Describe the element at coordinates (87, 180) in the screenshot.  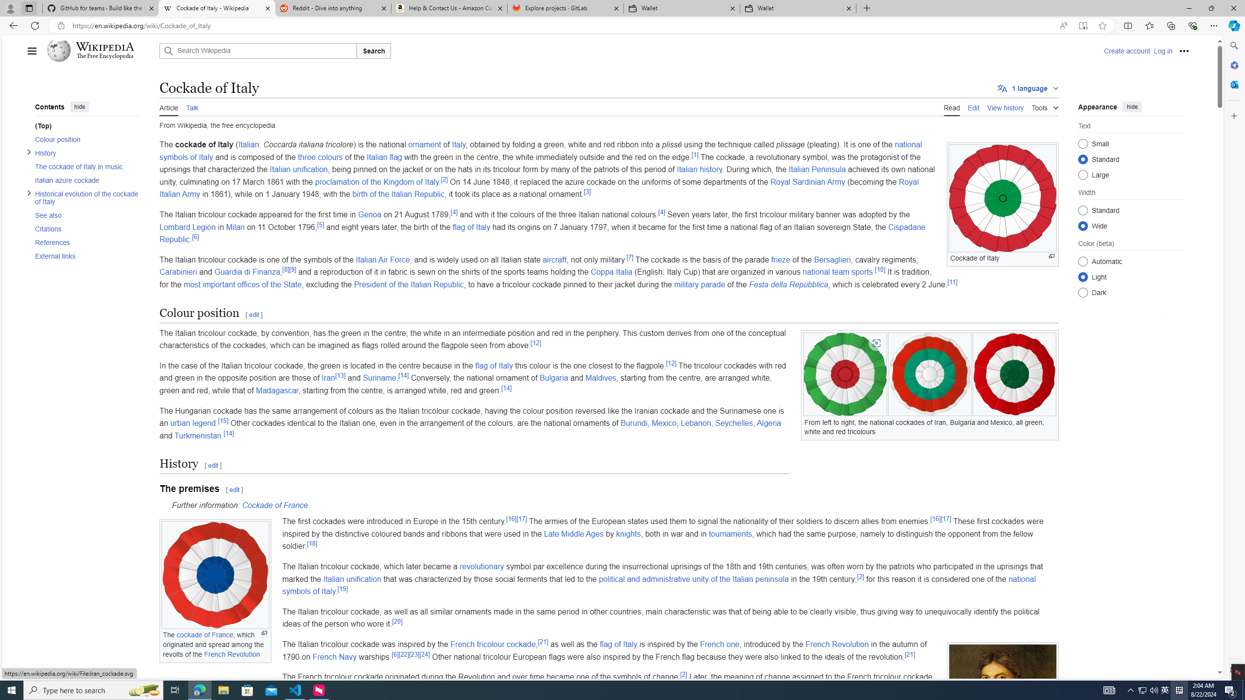
I see `Italian azure cockade` at that location.